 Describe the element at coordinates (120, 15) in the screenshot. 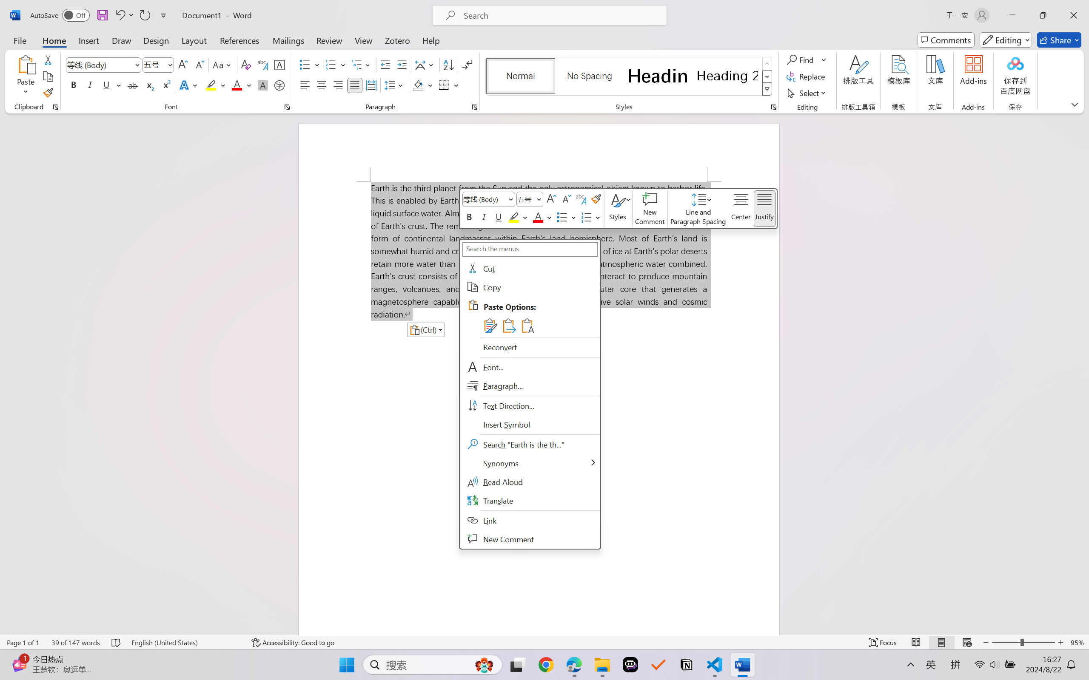

I see `Undo Paste Text Only` at that location.